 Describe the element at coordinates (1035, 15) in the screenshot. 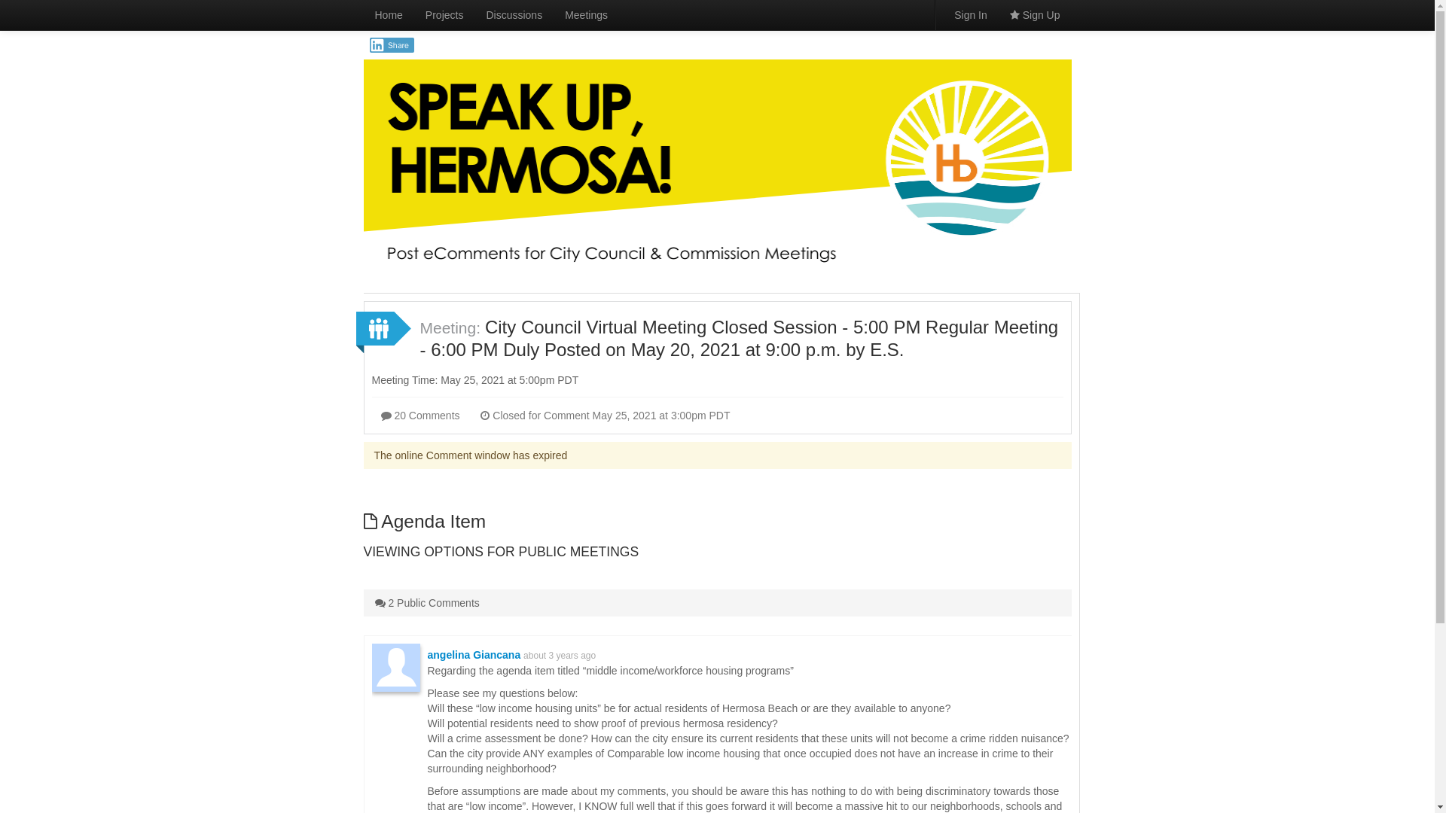

I see `Sign Up` at that location.